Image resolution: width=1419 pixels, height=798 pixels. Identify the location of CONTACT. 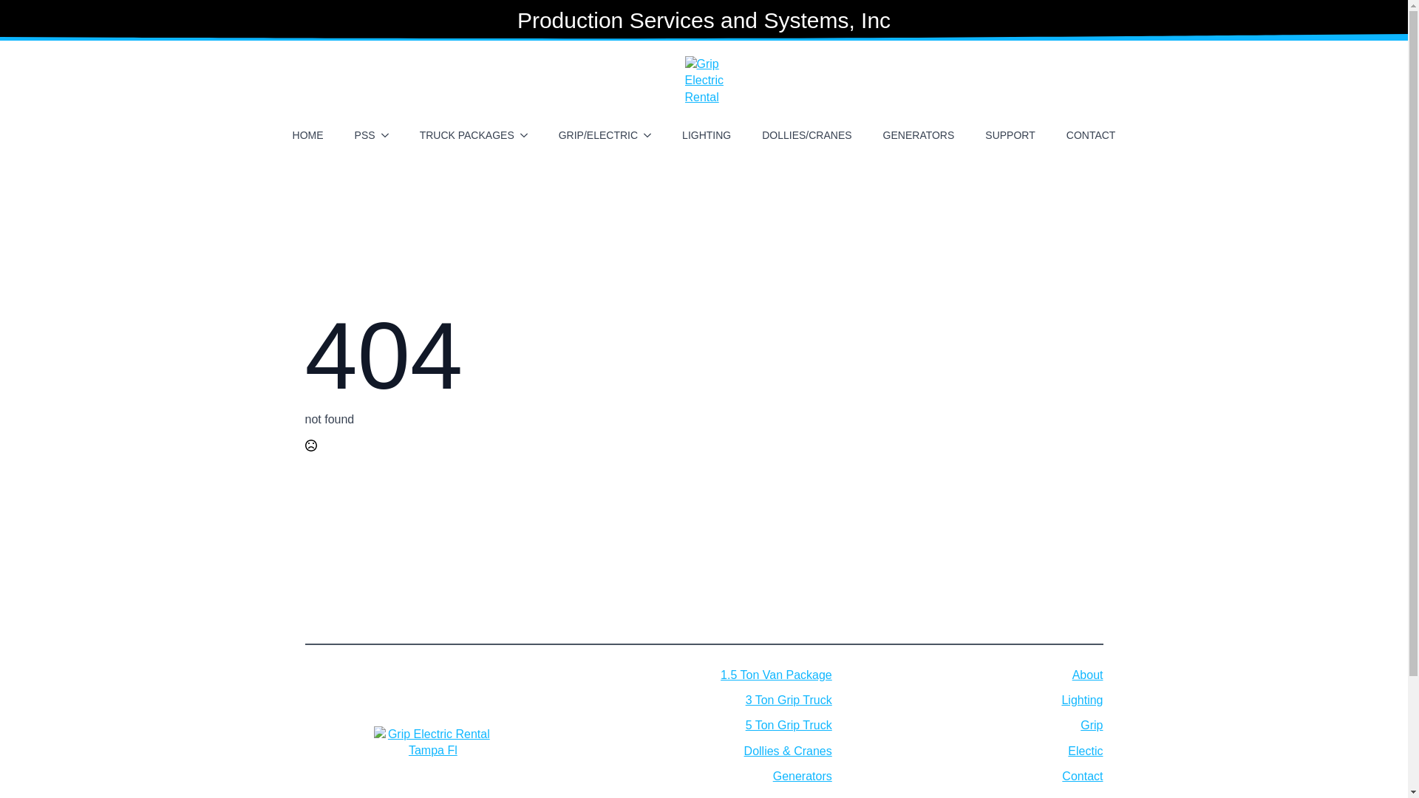
(1091, 134).